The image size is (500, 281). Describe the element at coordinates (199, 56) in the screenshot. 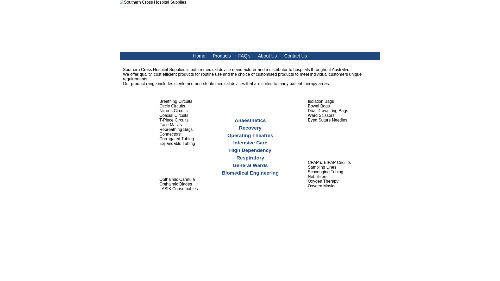

I see `Home` at that location.